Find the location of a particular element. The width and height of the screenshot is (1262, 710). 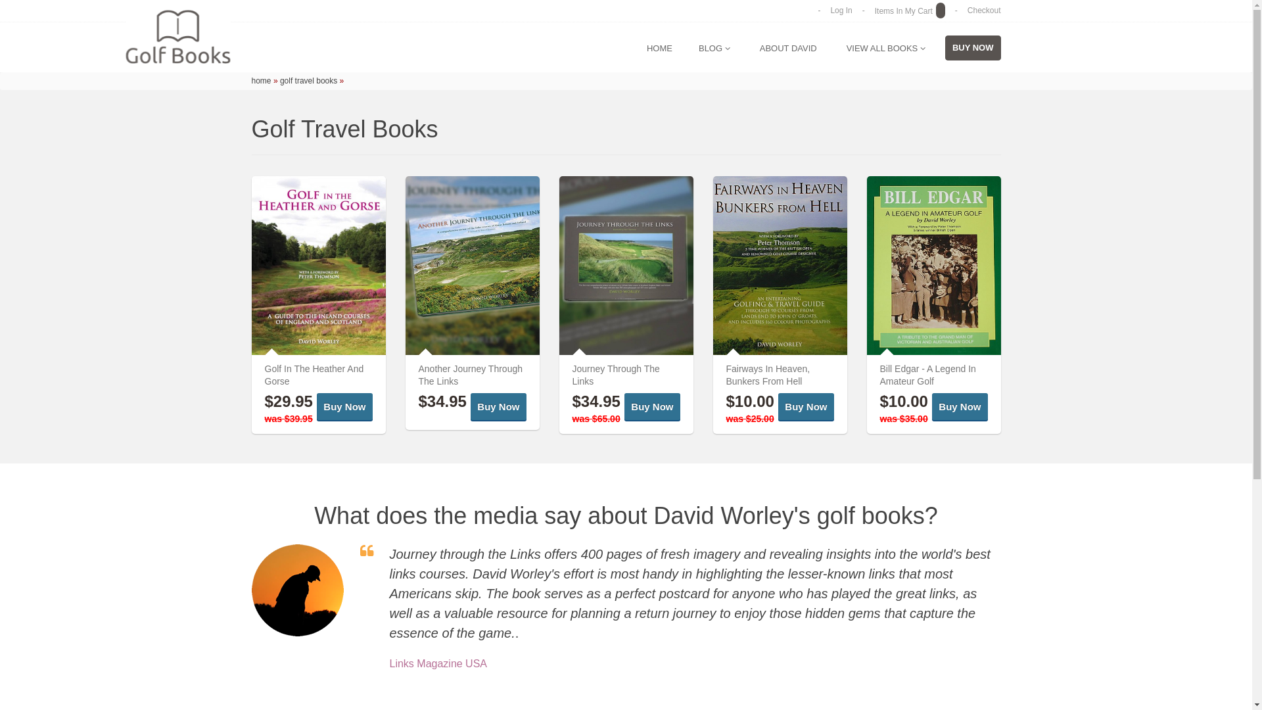

Items In My Cart is located at coordinates (910, 11).